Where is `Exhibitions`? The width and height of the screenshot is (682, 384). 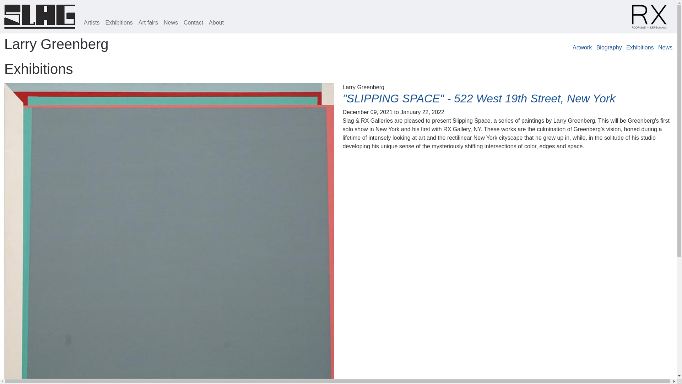
Exhibitions is located at coordinates (119, 23).